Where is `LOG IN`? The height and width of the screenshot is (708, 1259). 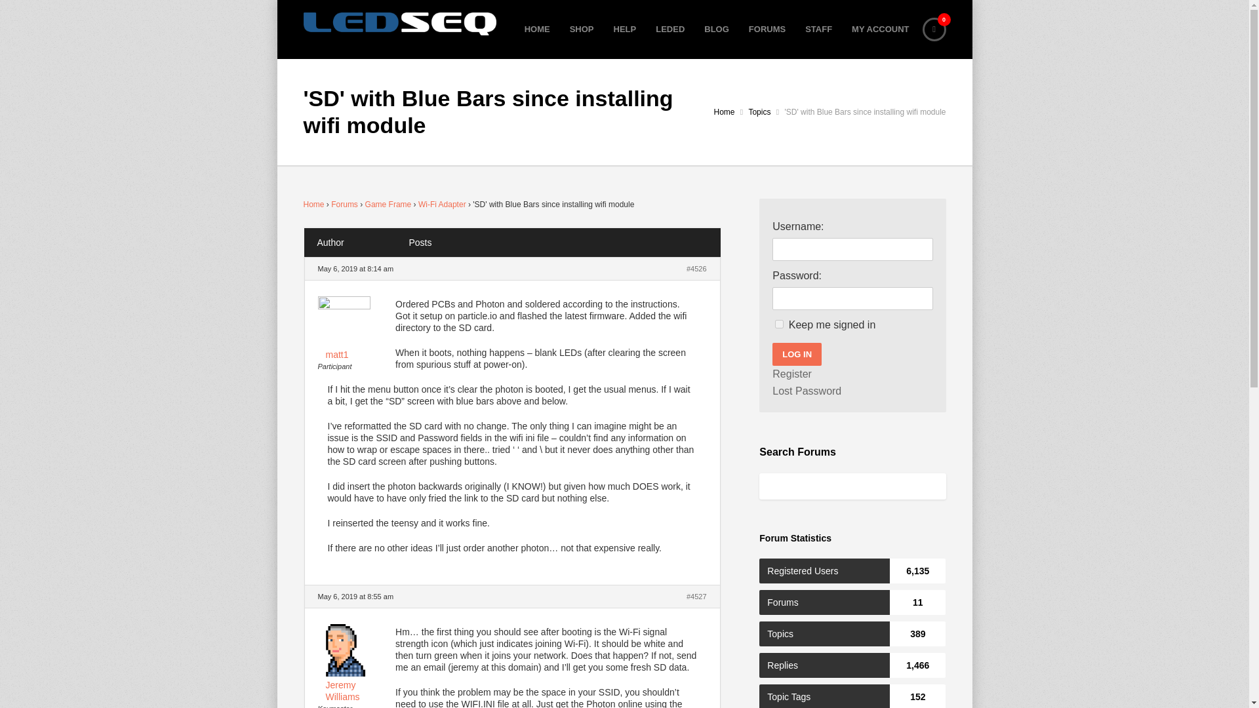
LOG IN is located at coordinates (797, 354).